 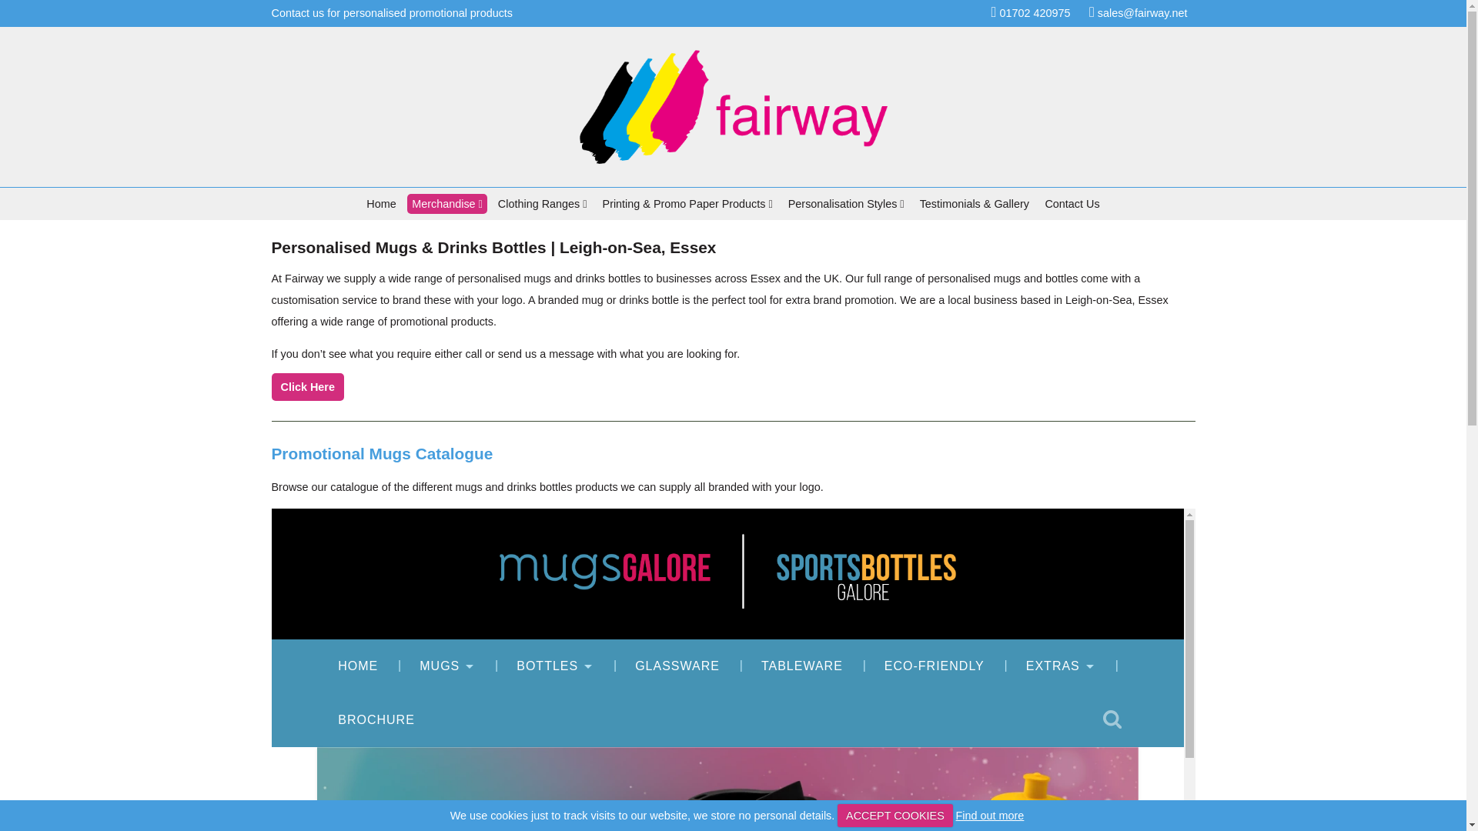 What do you see at coordinates (845, 203) in the screenshot?
I see `Personalisation Styles` at bounding box center [845, 203].